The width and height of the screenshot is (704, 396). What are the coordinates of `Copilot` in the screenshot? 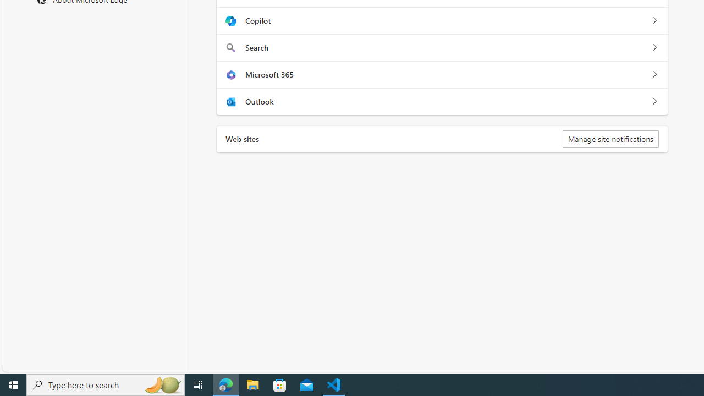 It's located at (654, 21).